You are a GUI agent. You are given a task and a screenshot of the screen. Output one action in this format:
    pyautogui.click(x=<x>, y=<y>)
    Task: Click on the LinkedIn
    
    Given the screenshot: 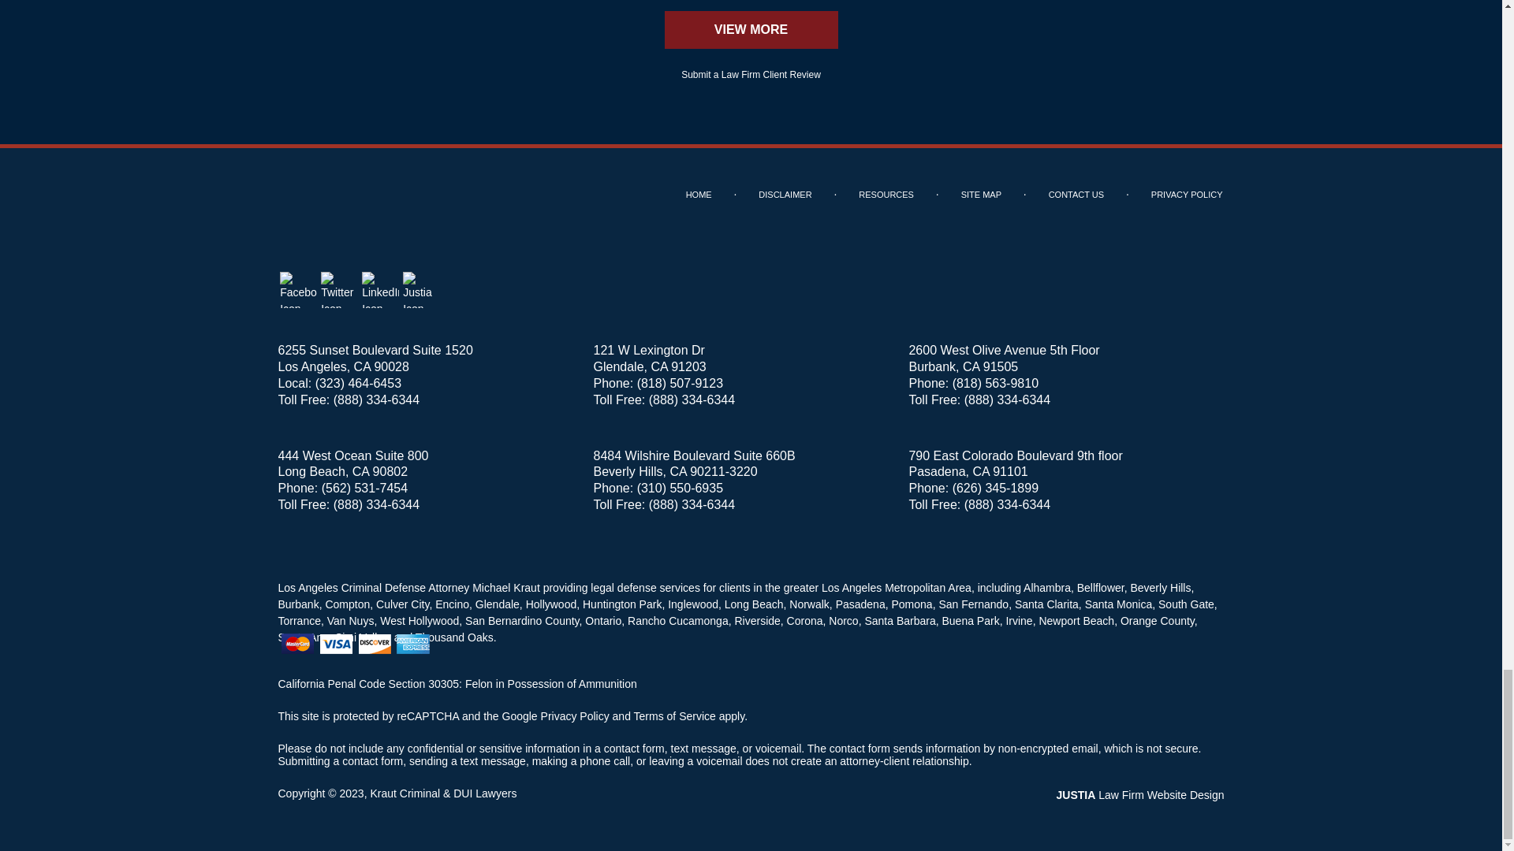 What is the action you would take?
    pyautogui.click(x=380, y=290)
    